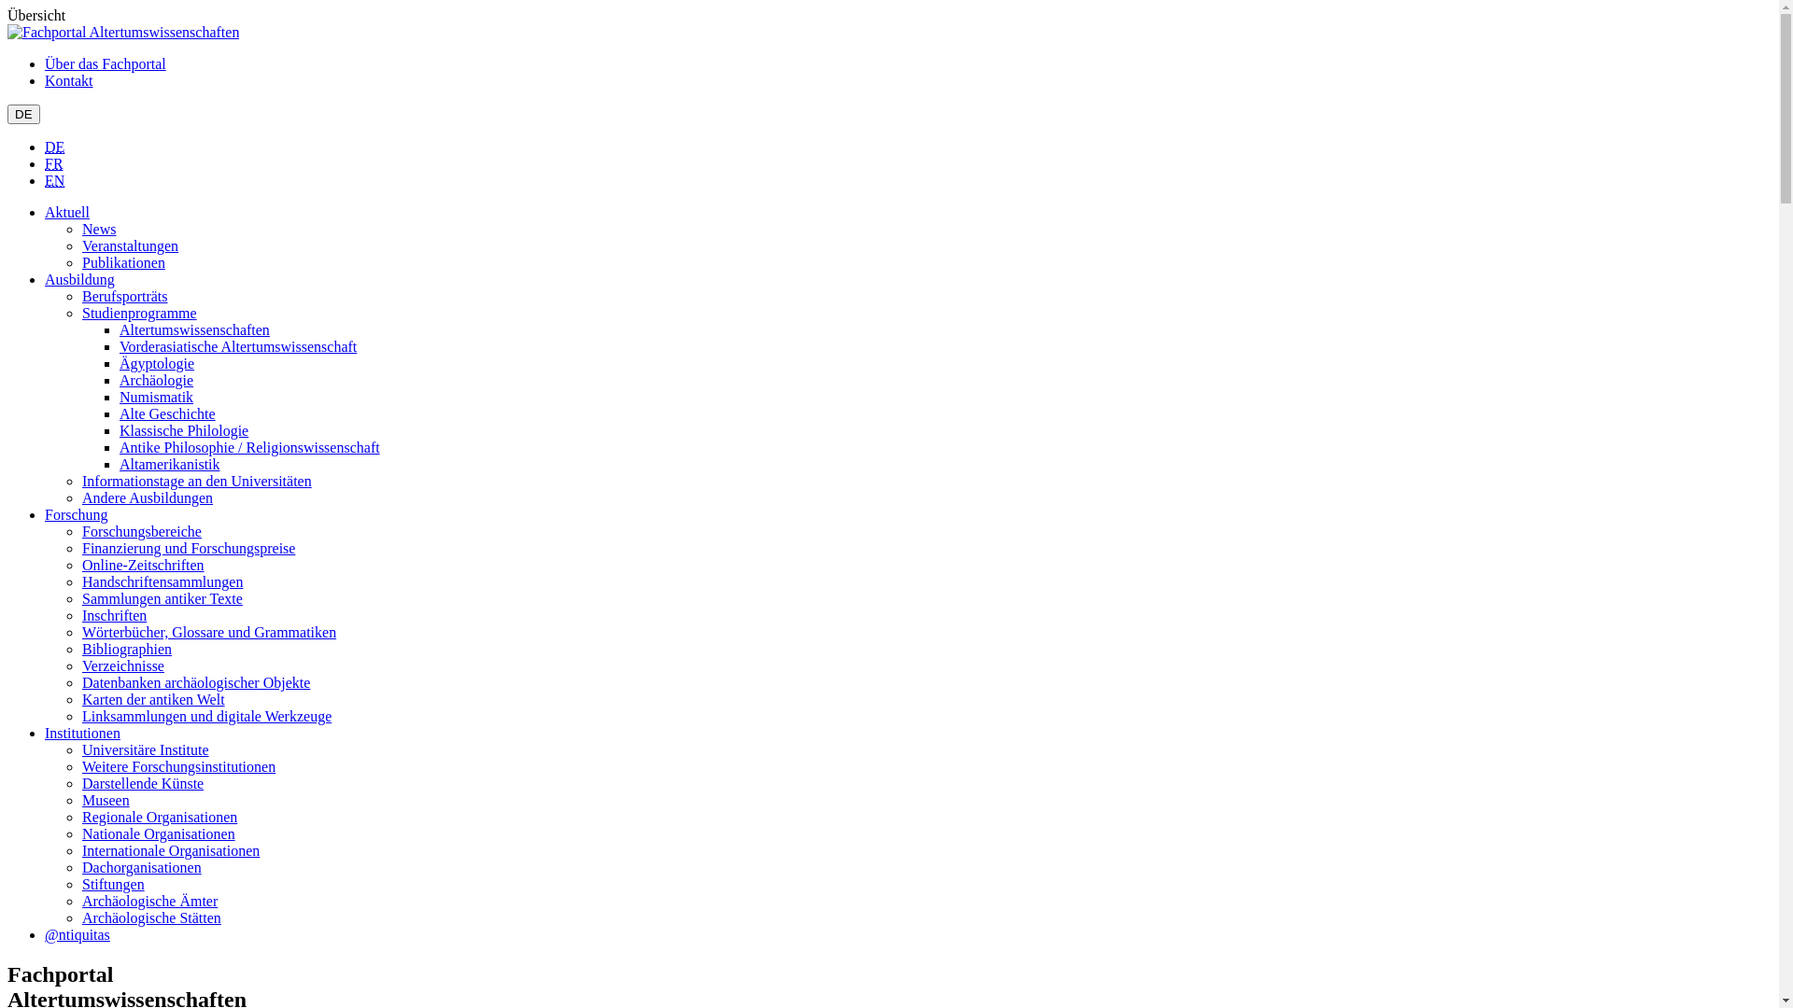 The height and width of the screenshot is (1008, 1793). Describe the element at coordinates (106, 801) in the screenshot. I see `Museen` at that location.